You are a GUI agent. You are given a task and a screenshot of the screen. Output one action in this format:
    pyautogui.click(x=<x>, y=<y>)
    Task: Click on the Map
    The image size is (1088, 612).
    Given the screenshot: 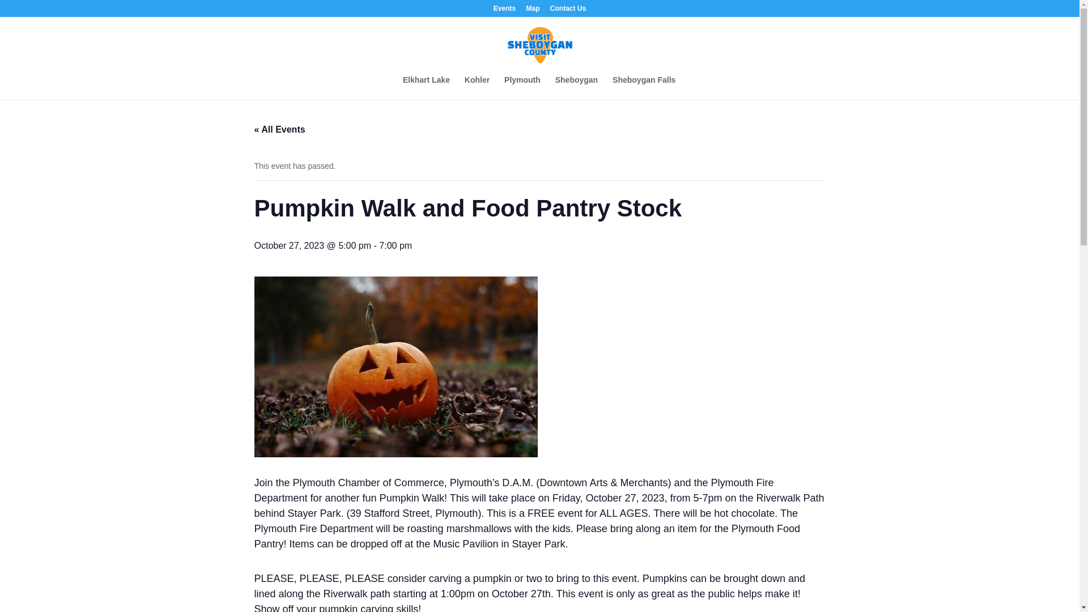 What is the action you would take?
    pyautogui.click(x=533, y=11)
    